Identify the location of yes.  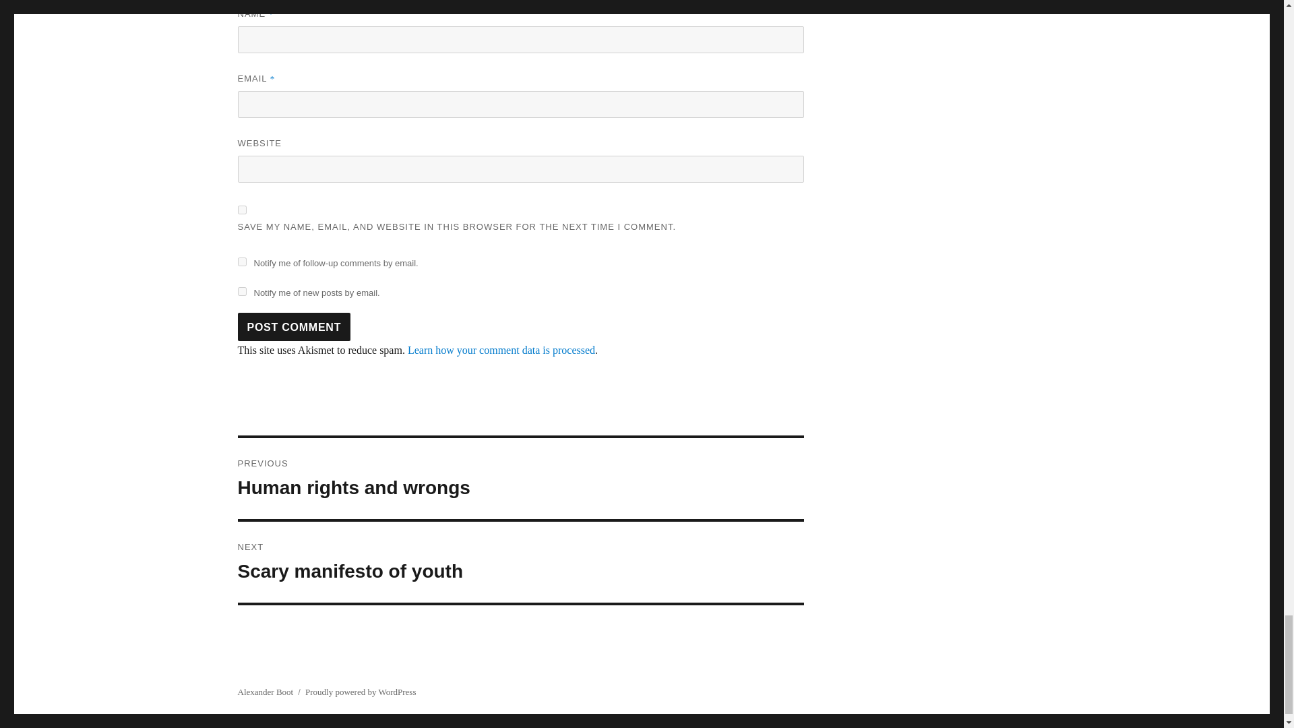
(241, 209).